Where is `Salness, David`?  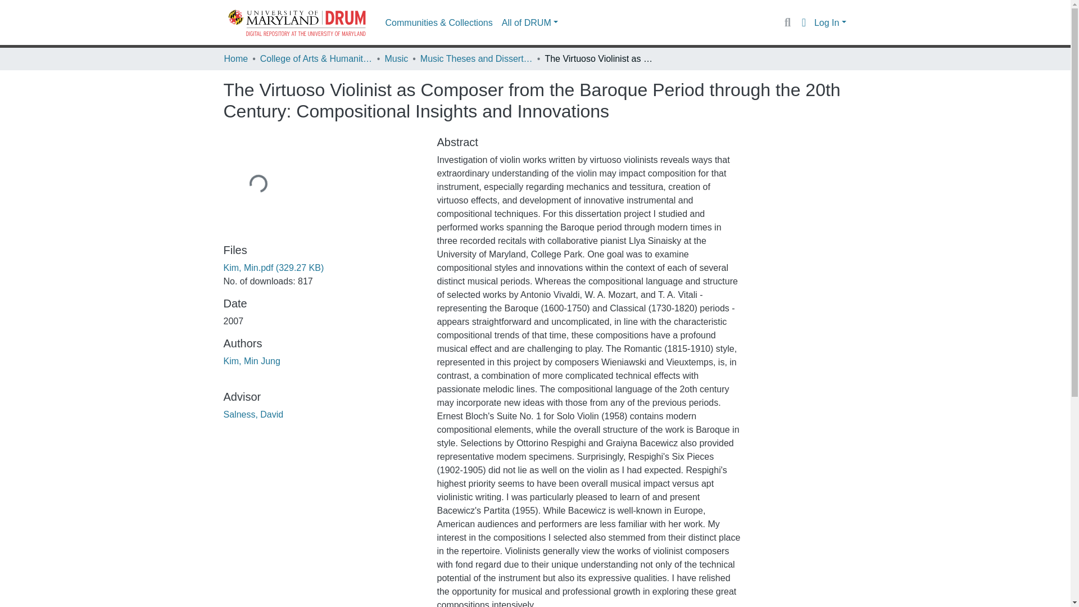 Salness, David is located at coordinates (253, 415).